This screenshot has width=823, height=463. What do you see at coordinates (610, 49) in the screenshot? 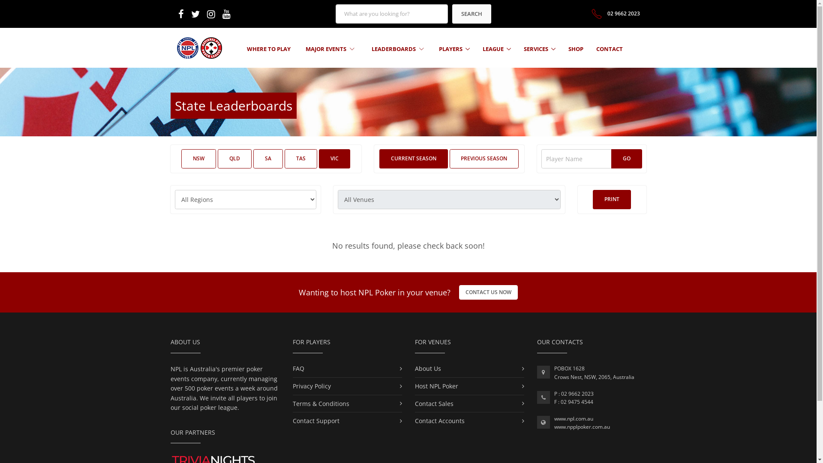
I see `CONTACT` at bounding box center [610, 49].